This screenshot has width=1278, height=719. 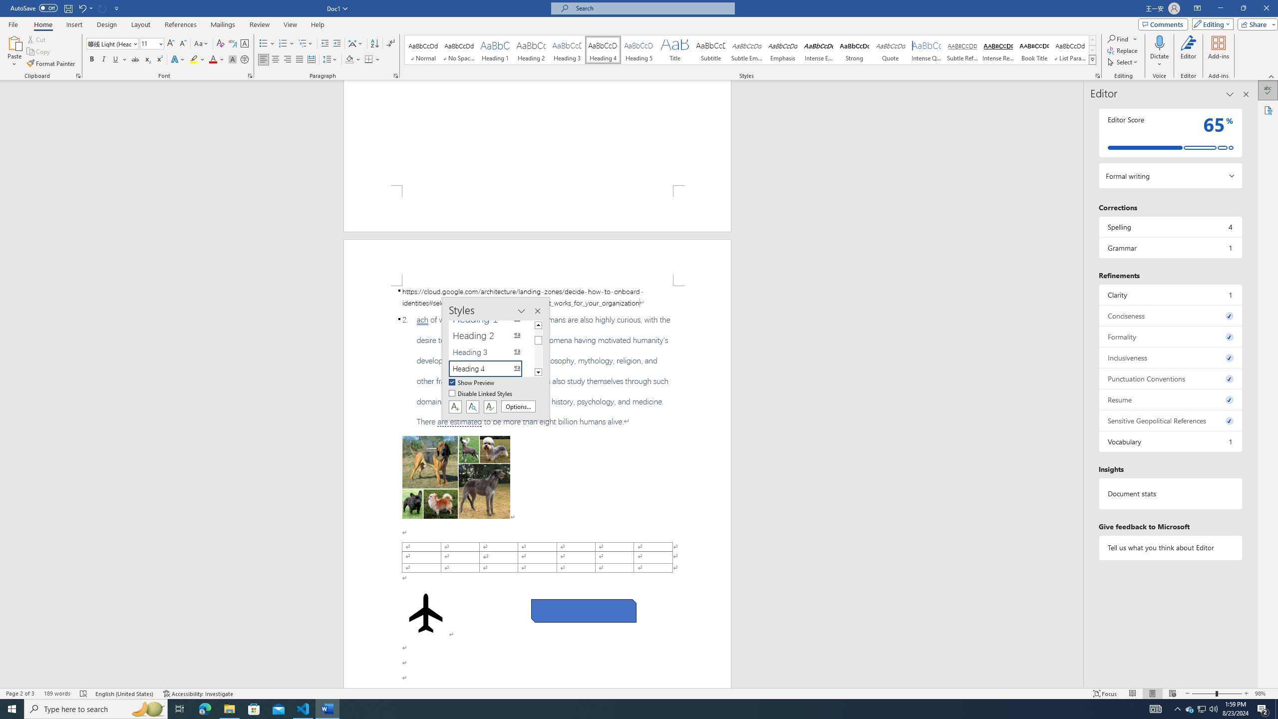 What do you see at coordinates (891, 50) in the screenshot?
I see `Quote` at bounding box center [891, 50].